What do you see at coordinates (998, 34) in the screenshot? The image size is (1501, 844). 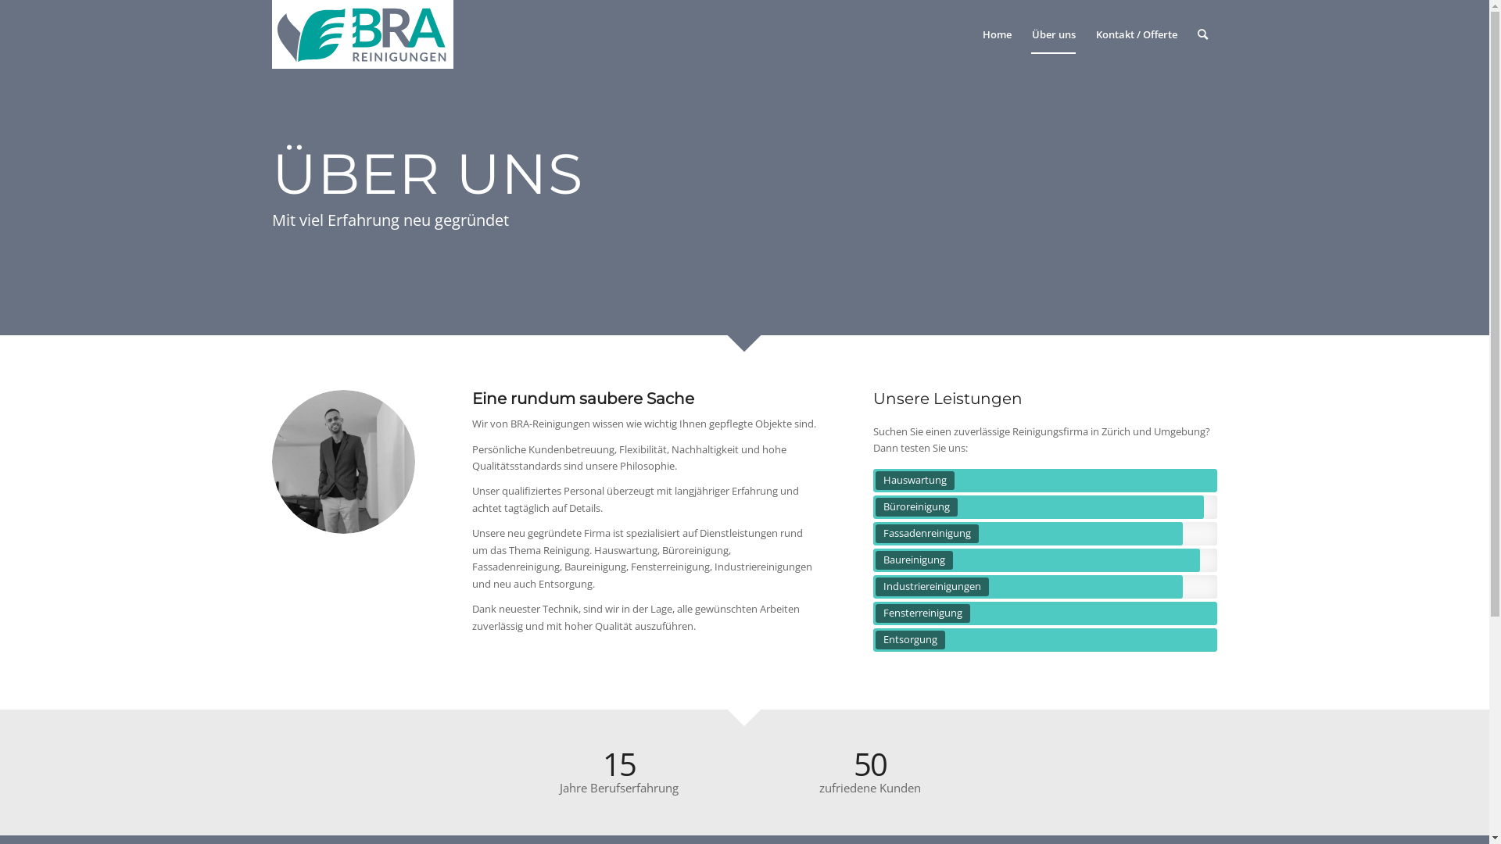 I see `Home` at bounding box center [998, 34].